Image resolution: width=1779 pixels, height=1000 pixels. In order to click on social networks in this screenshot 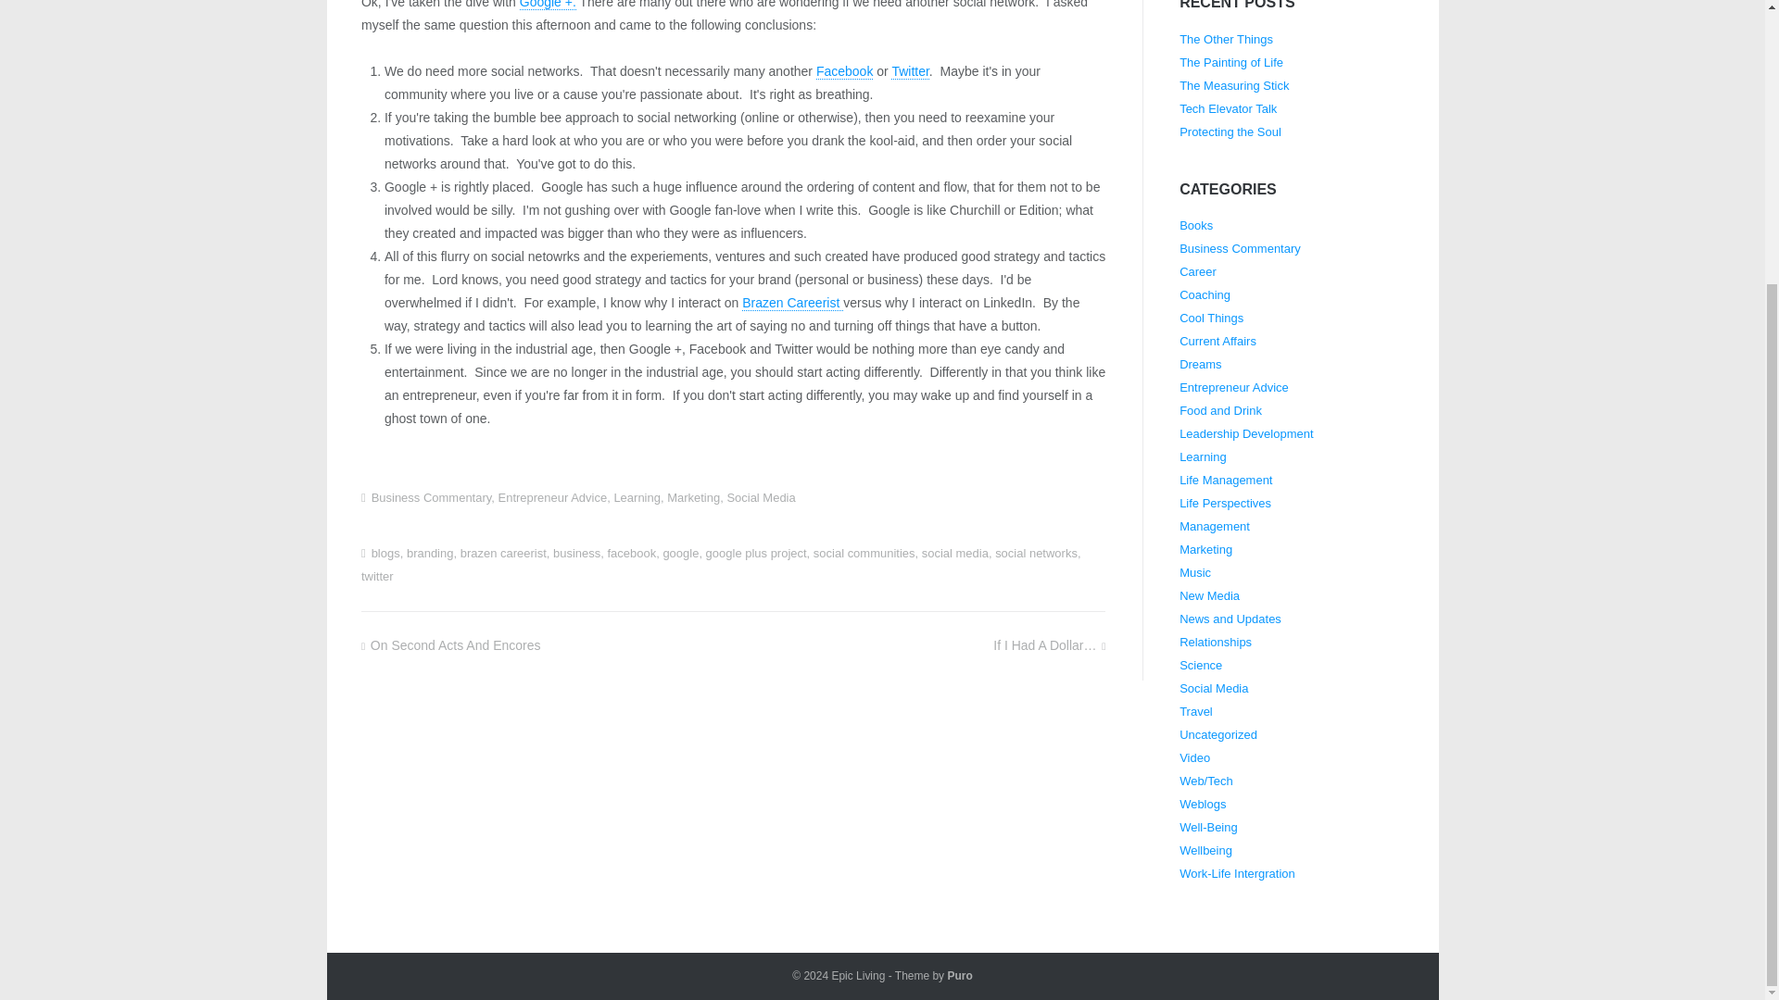, I will do `click(1036, 552)`.